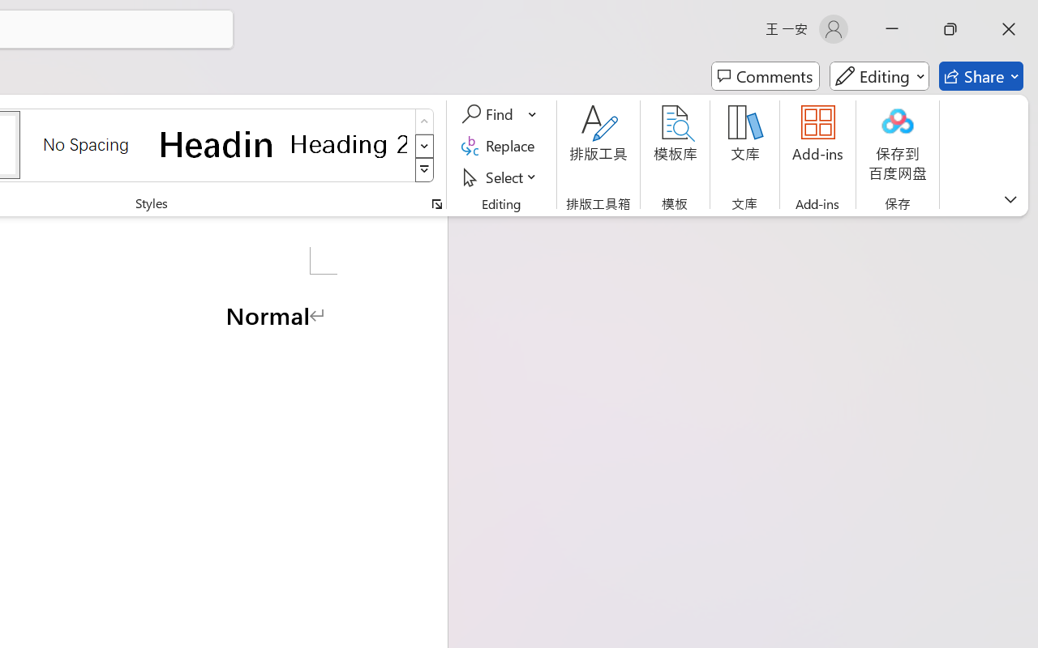  What do you see at coordinates (425, 170) in the screenshot?
I see `Styles` at bounding box center [425, 170].